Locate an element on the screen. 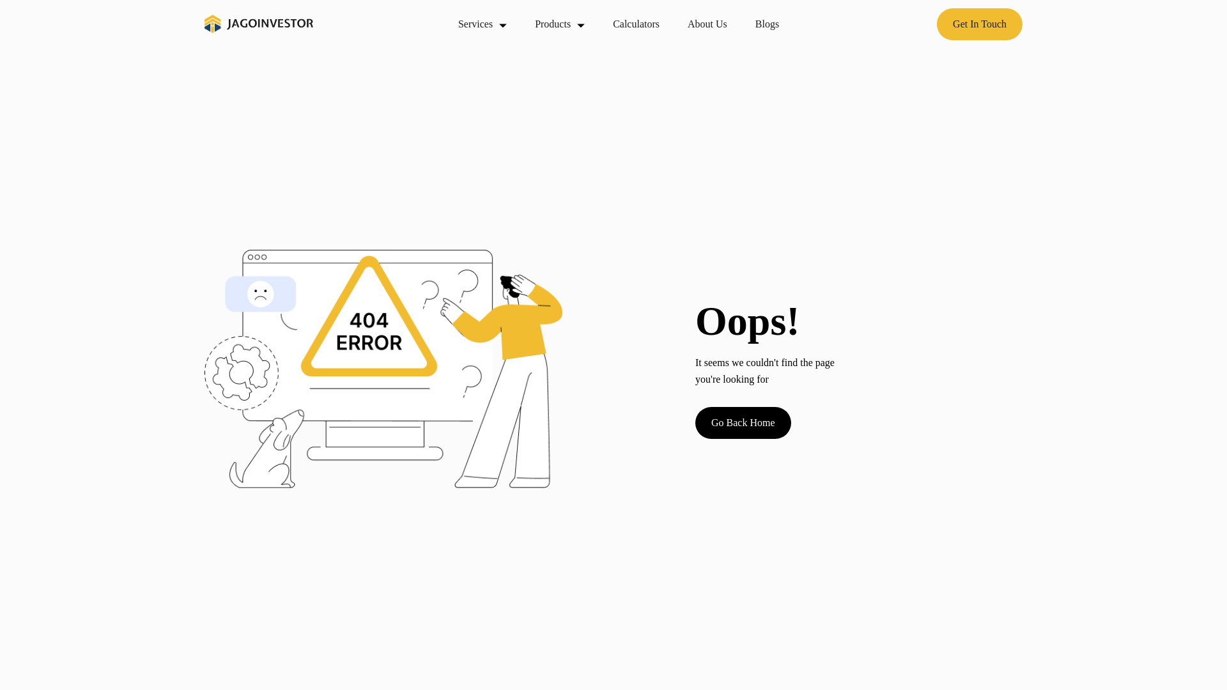 This screenshot has width=1227, height=690. Products is located at coordinates (560, 23).